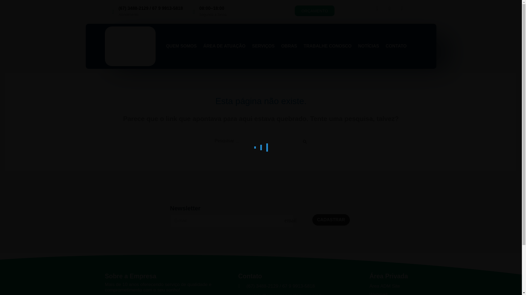 This screenshot has height=295, width=526. I want to click on CONTATO, so click(396, 46).